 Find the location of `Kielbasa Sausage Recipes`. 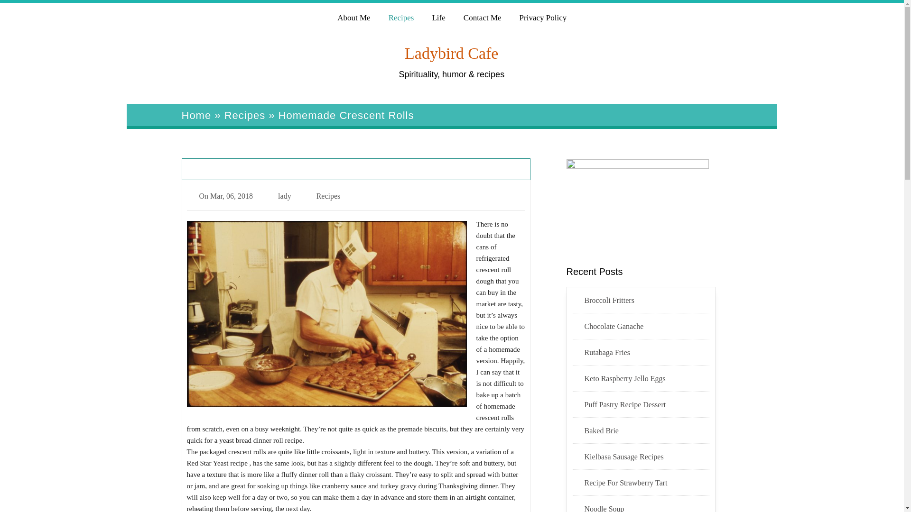

Kielbasa Sausage Recipes is located at coordinates (647, 457).